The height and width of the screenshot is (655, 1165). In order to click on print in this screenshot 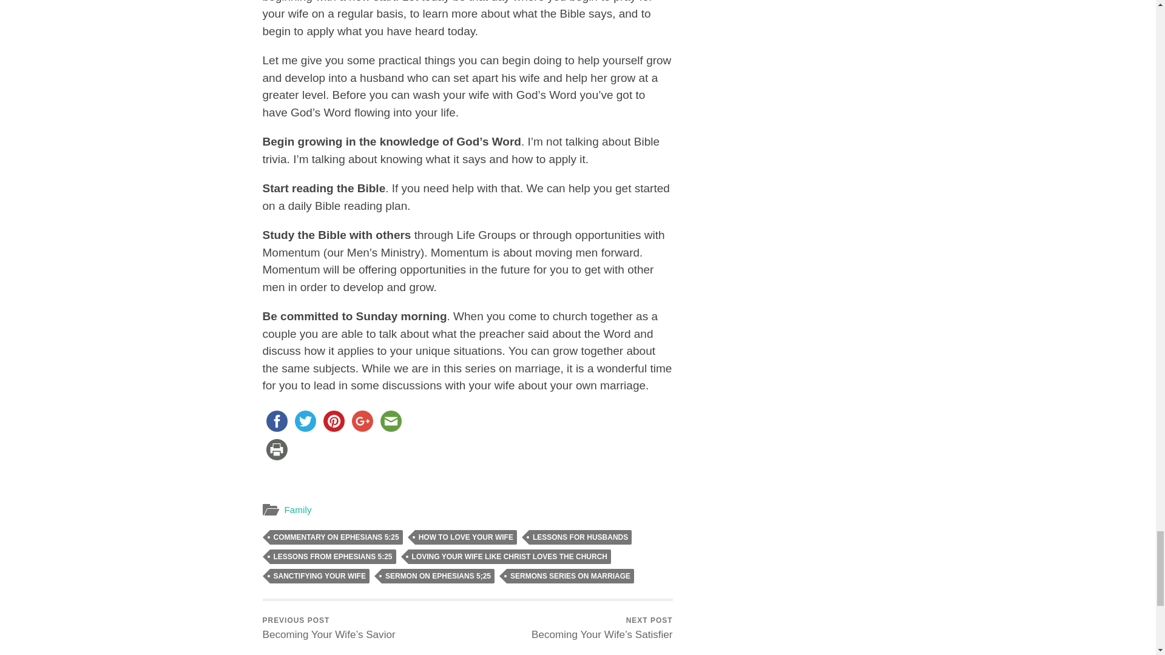, I will do `click(276, 449)`.